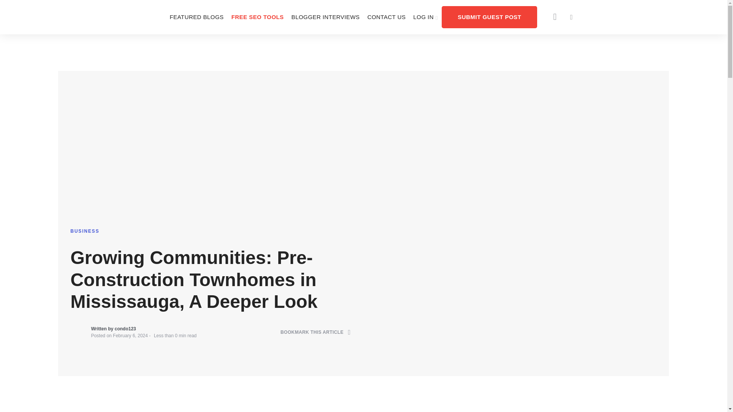  Describe the element at coordinates (125, 329) in the screenshot. I see `condo123` at that location.